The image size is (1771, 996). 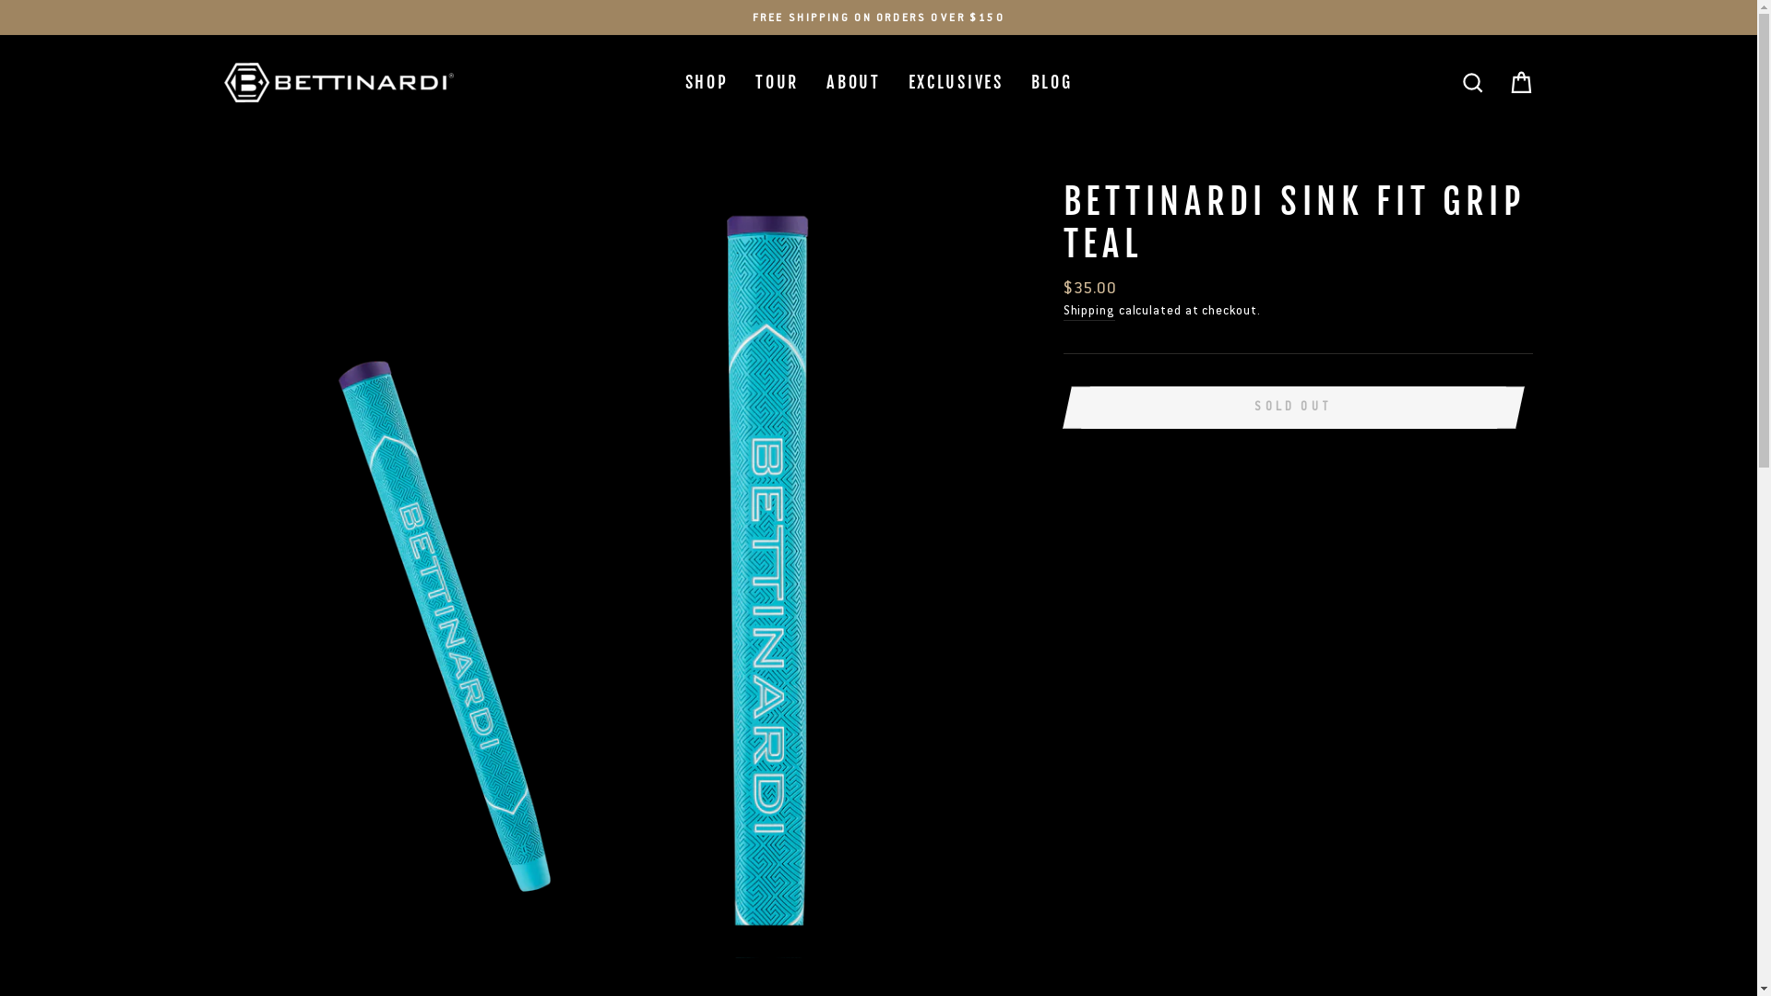 What do you see at coordinates (1520, 83) in the screenshot?
I see `CART` at bounding box center [1520, 83].